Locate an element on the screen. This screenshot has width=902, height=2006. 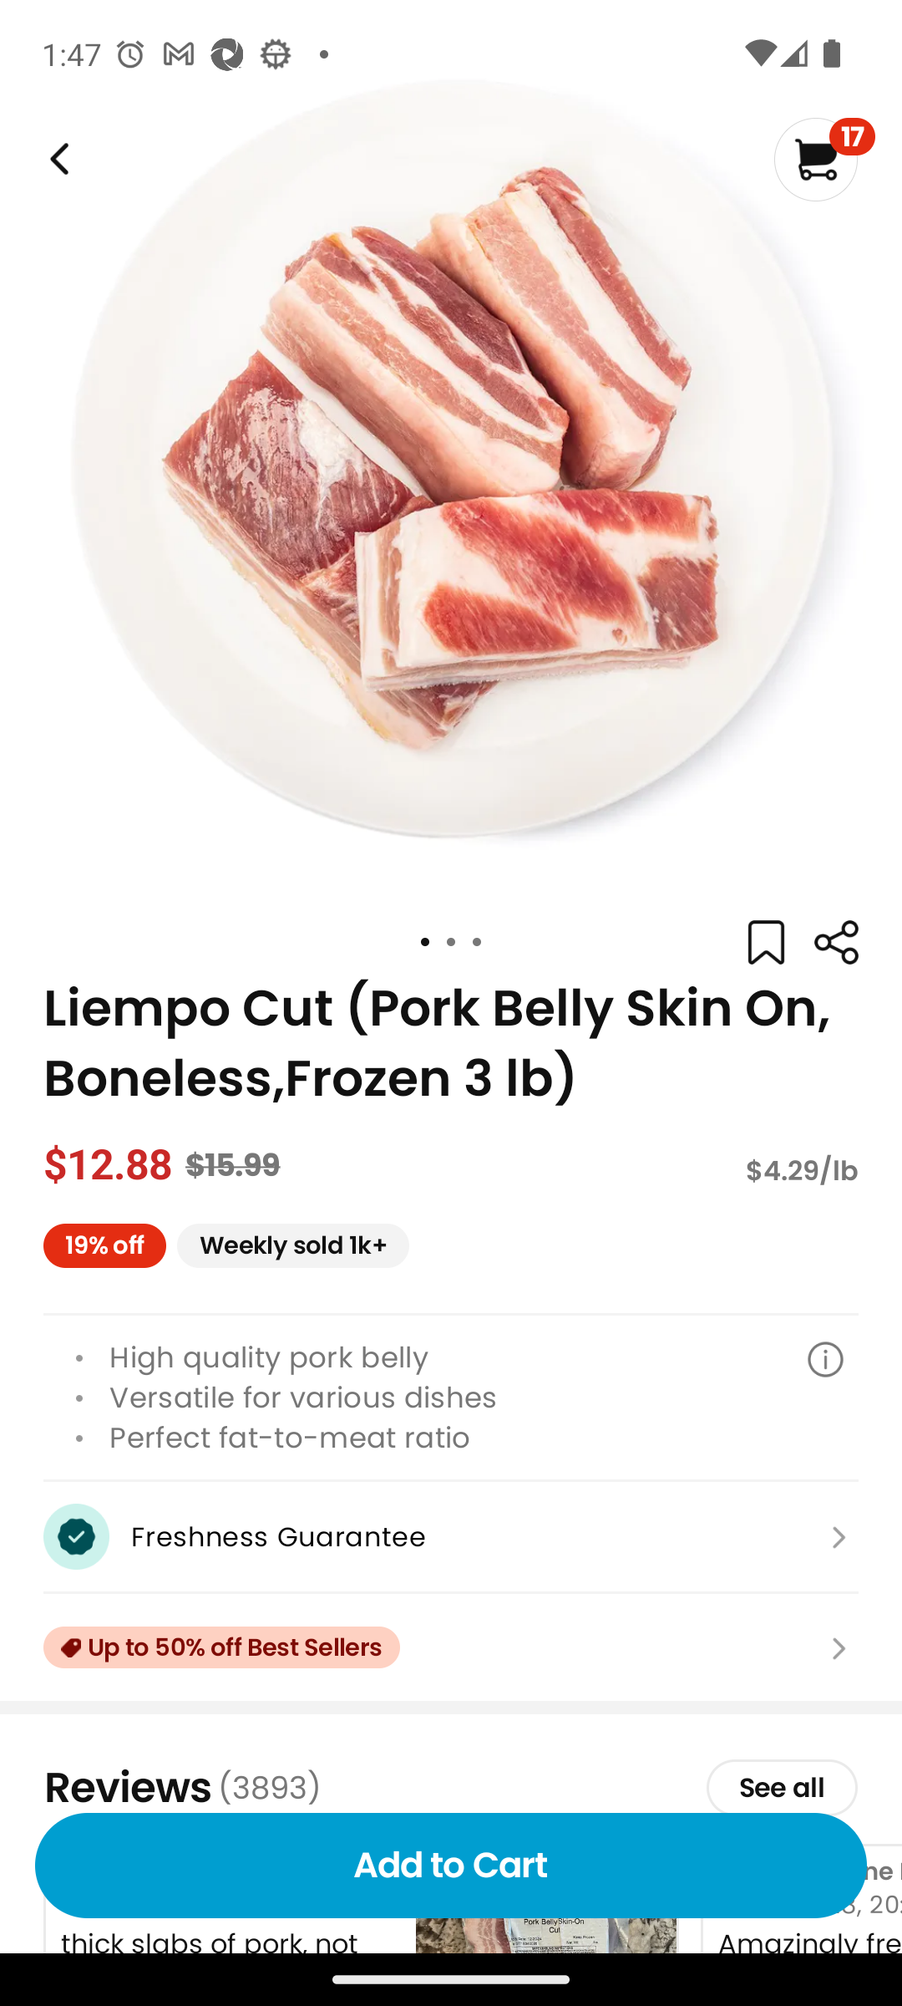
Freshness Guarantee is located at coordinates (451, 1536).